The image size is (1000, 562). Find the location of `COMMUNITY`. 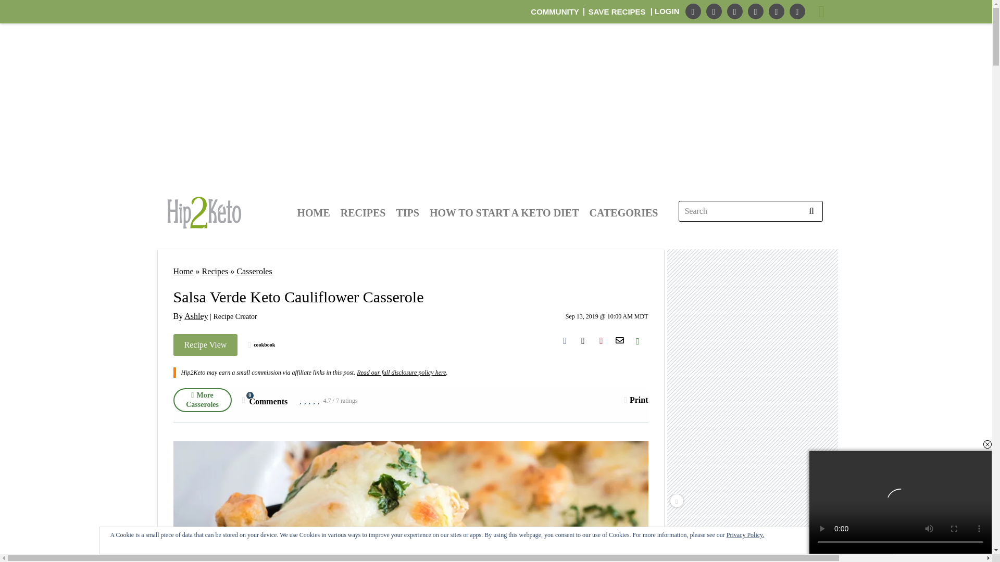

COMMUNITY is located at coordinates (314, 212).